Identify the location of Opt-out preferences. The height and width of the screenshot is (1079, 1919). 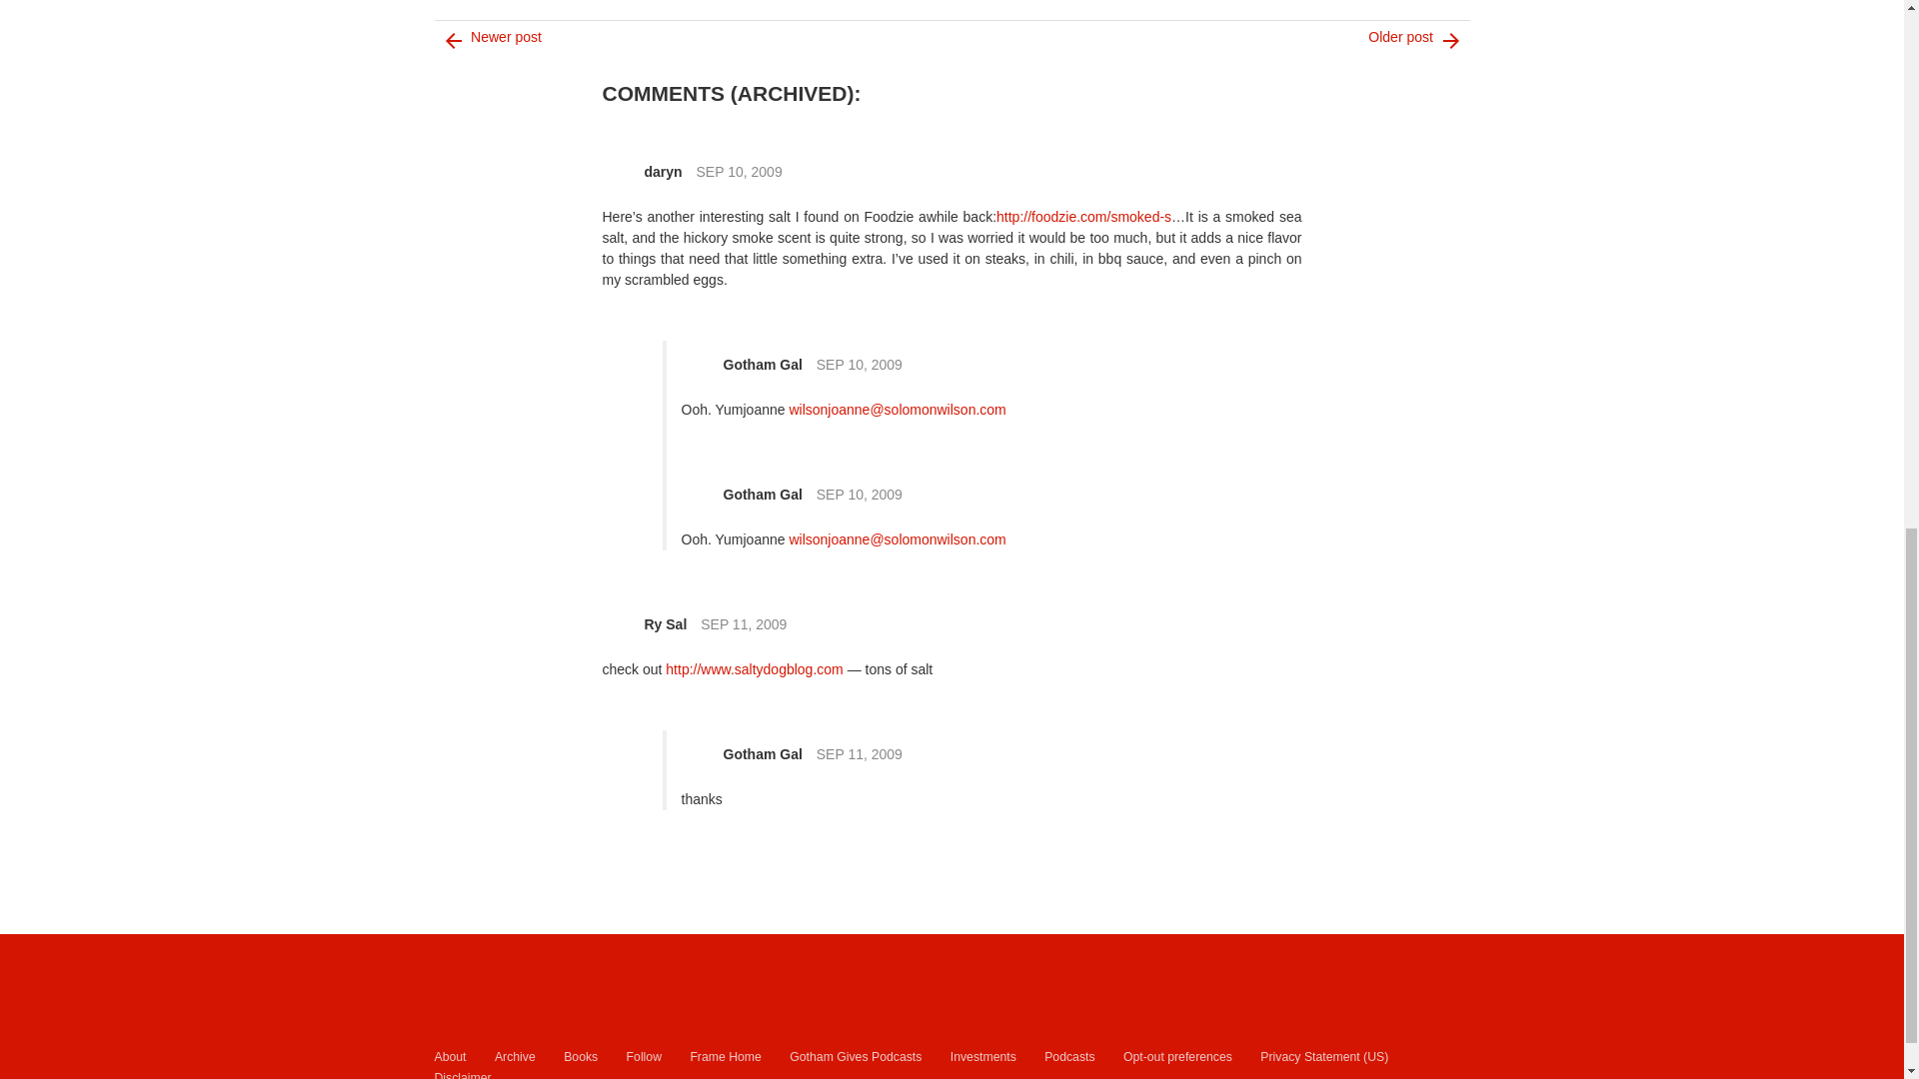
(1177, 1057).